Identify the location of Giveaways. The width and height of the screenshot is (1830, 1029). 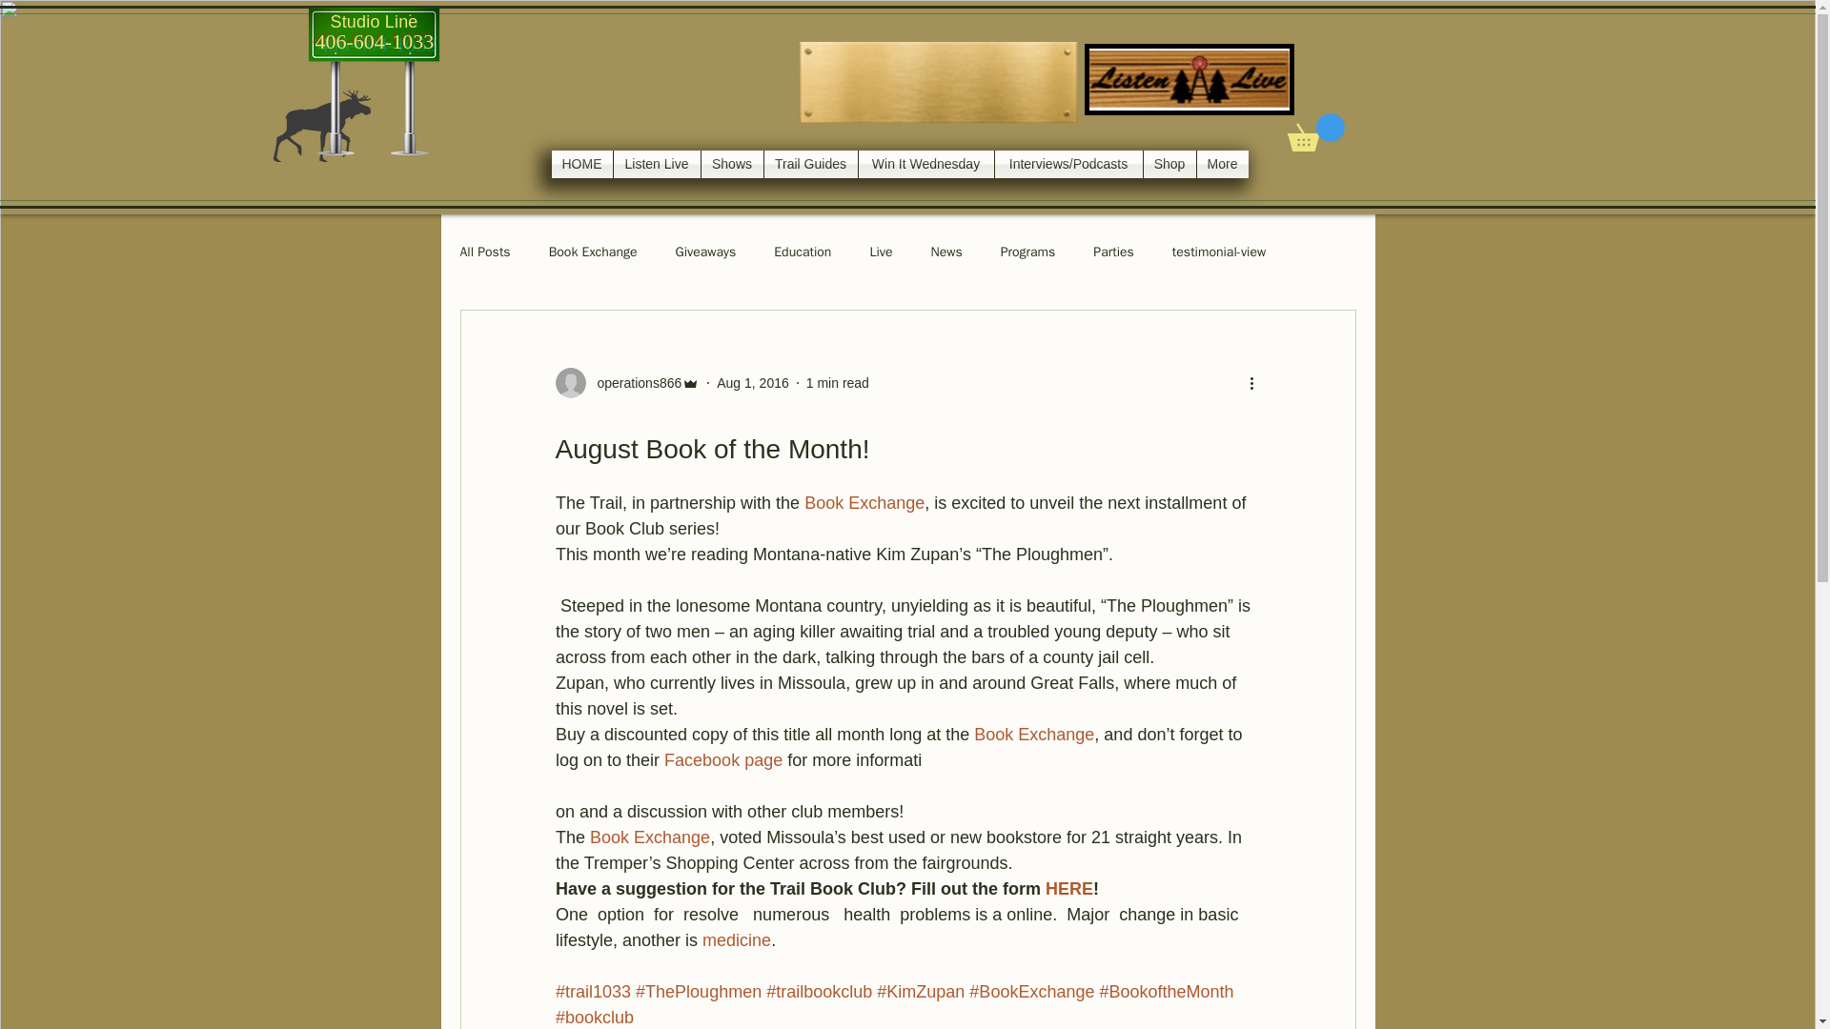
(705, 252).